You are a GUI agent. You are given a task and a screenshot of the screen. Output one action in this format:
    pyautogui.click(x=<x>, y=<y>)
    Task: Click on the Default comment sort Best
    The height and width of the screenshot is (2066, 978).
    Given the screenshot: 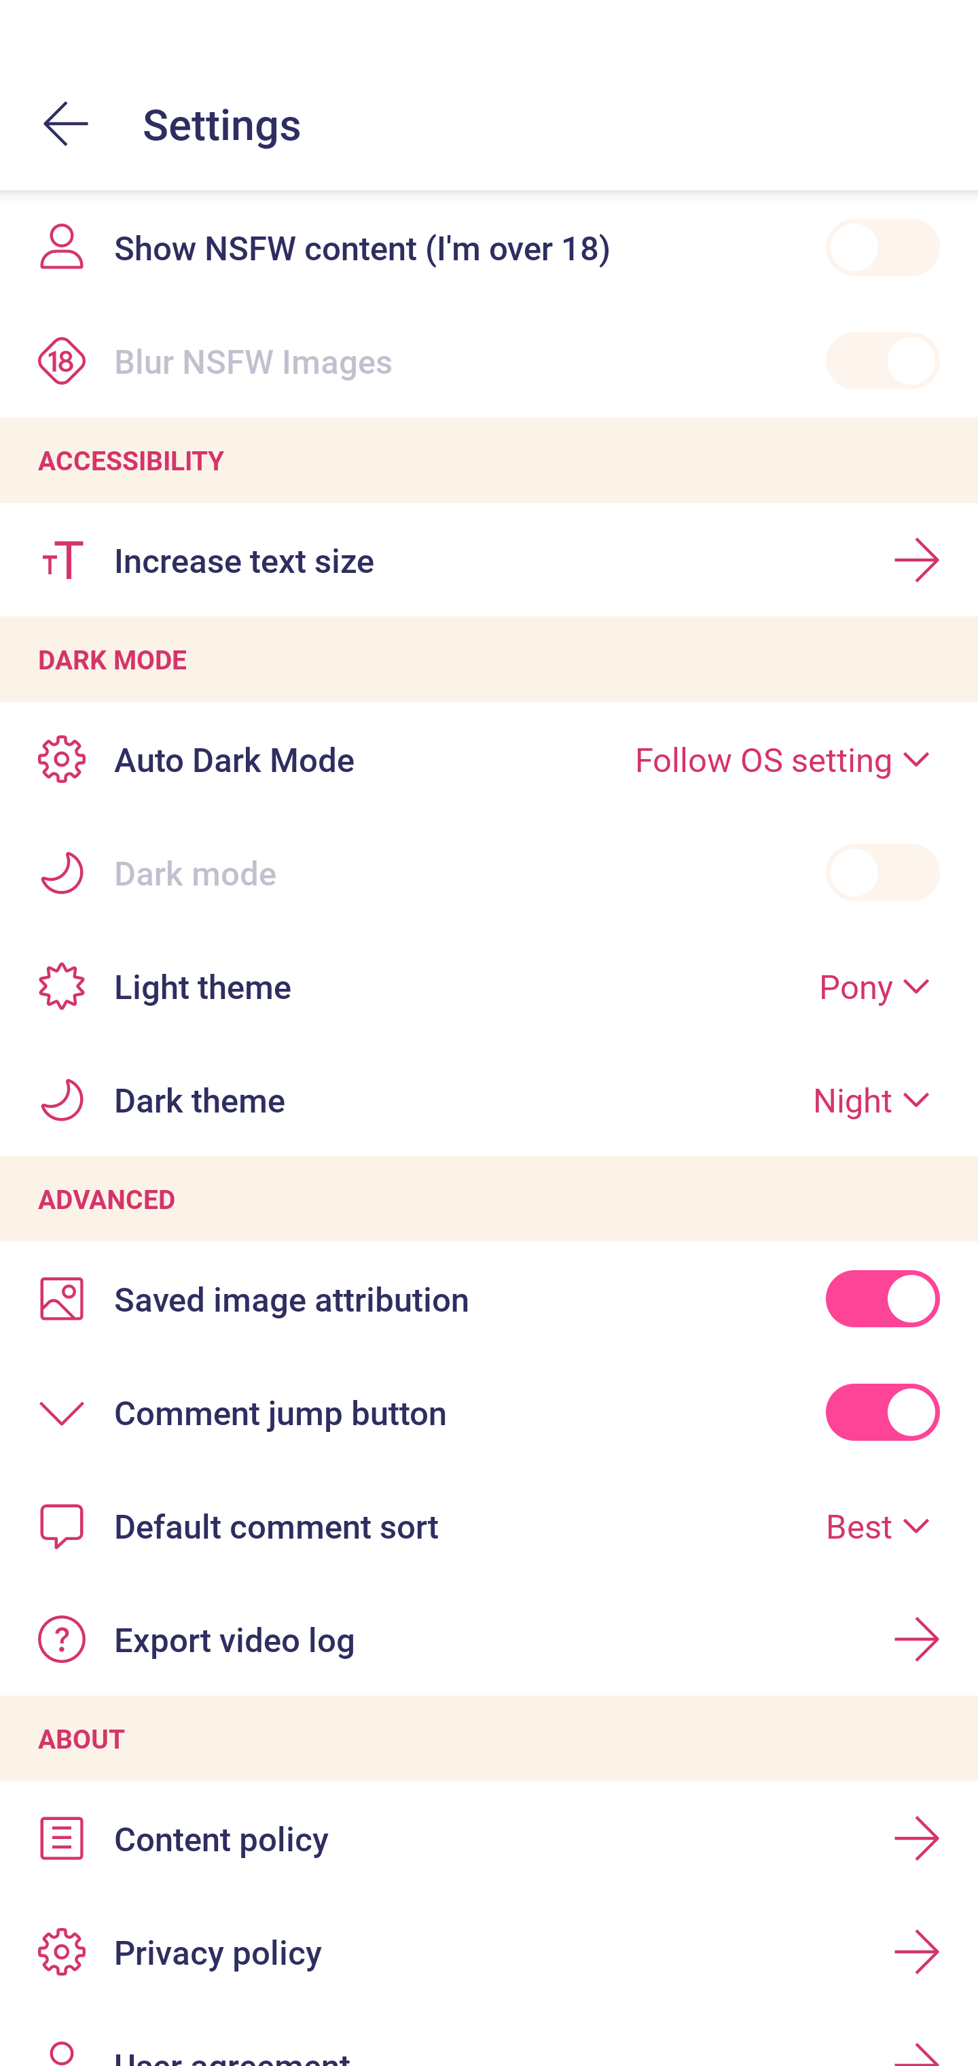 What is the action you would take?
    pyautogui.click(x=489, y=1525)
    